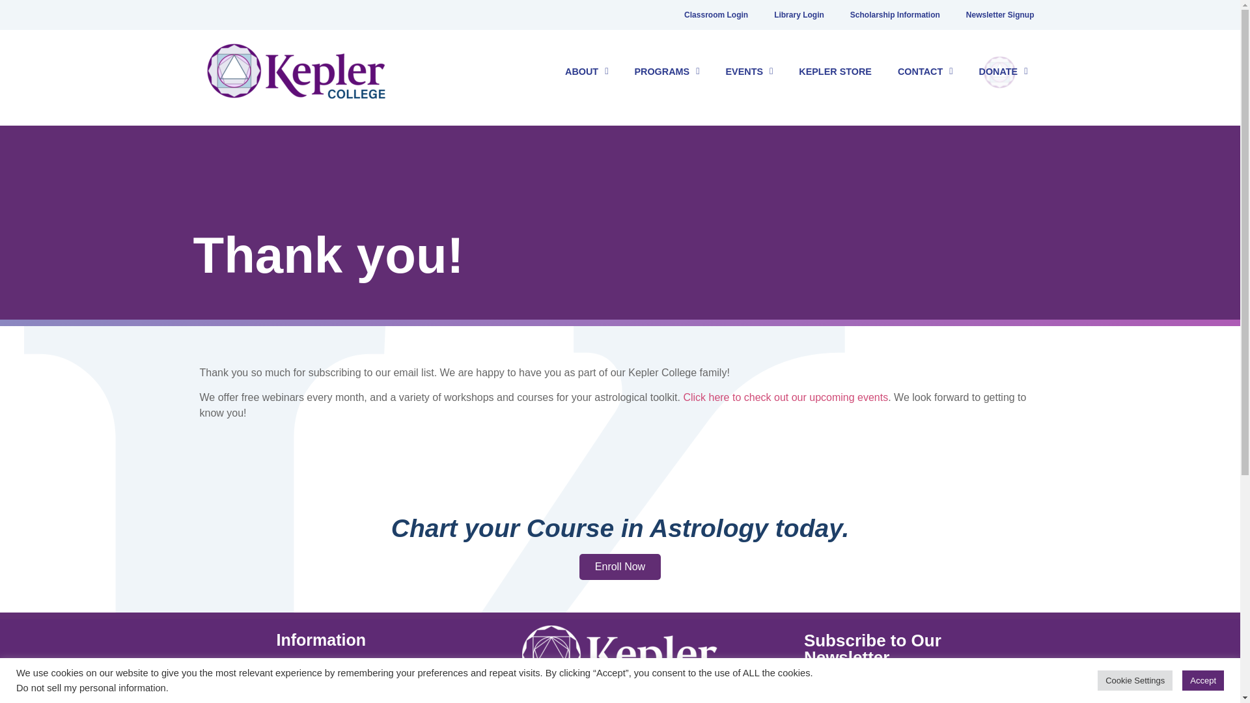 The height and width of the screenshot is (703, 1250). I want to click on Newsletter Signup, so click(1000, 15).